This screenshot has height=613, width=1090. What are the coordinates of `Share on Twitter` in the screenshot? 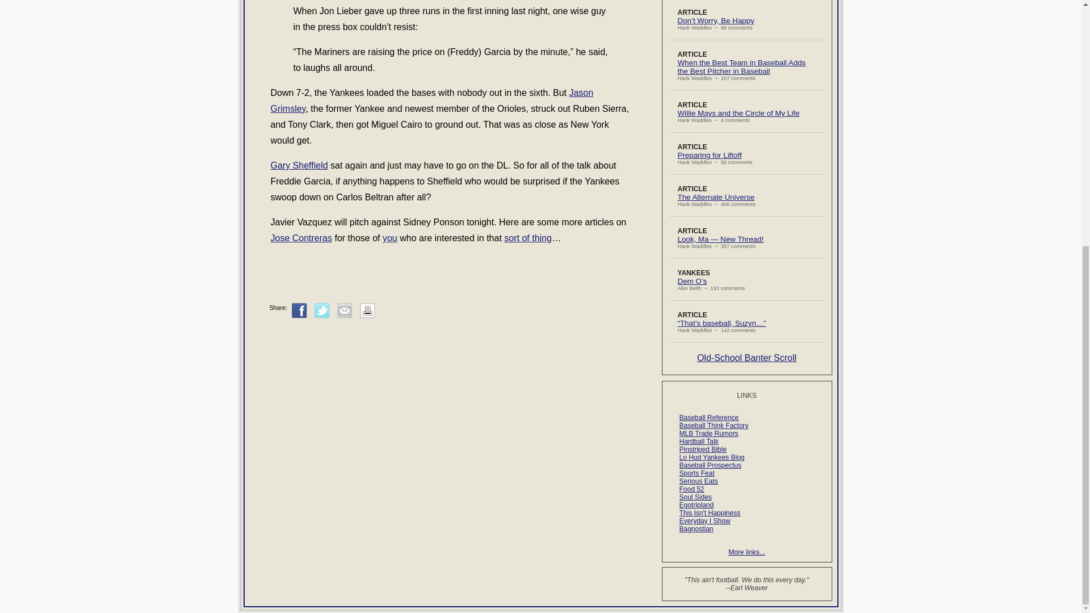 It's located at (322, 310).